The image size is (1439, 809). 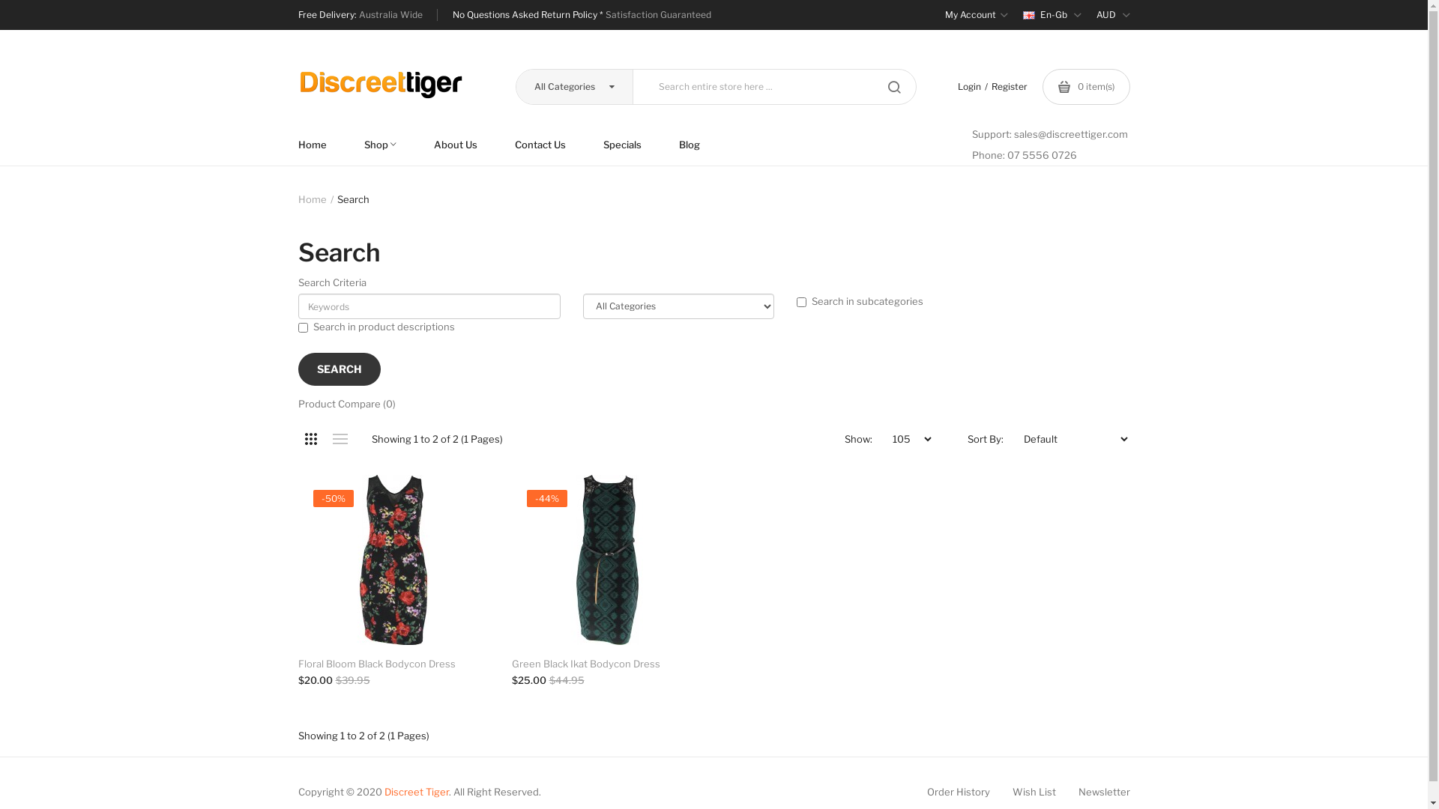 What do you see at coordinates (976, 15) in the screenshot?
I see `My Account` at bounding box center [976, 15].